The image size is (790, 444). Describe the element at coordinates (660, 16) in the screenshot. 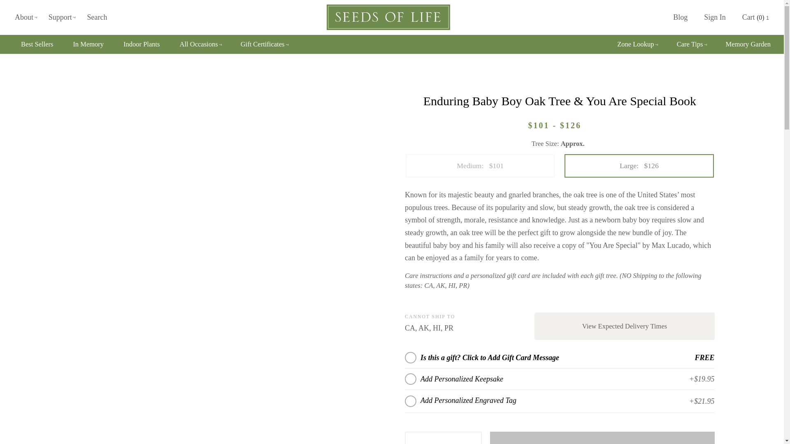

I see `PRESS ENTER` at that location.